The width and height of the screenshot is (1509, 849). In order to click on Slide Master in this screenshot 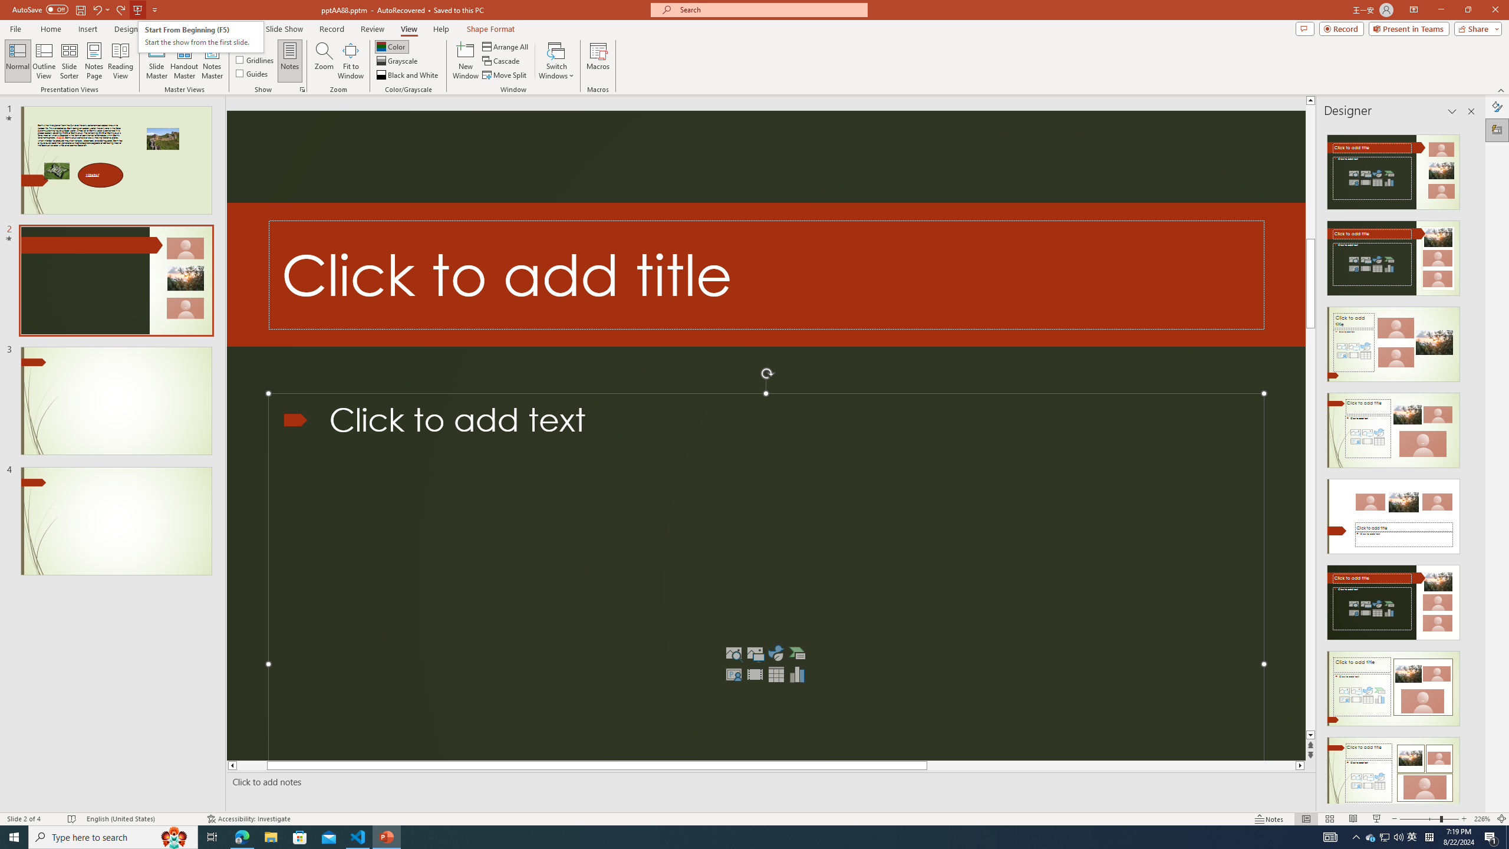, I will do `click(157, 61)`.